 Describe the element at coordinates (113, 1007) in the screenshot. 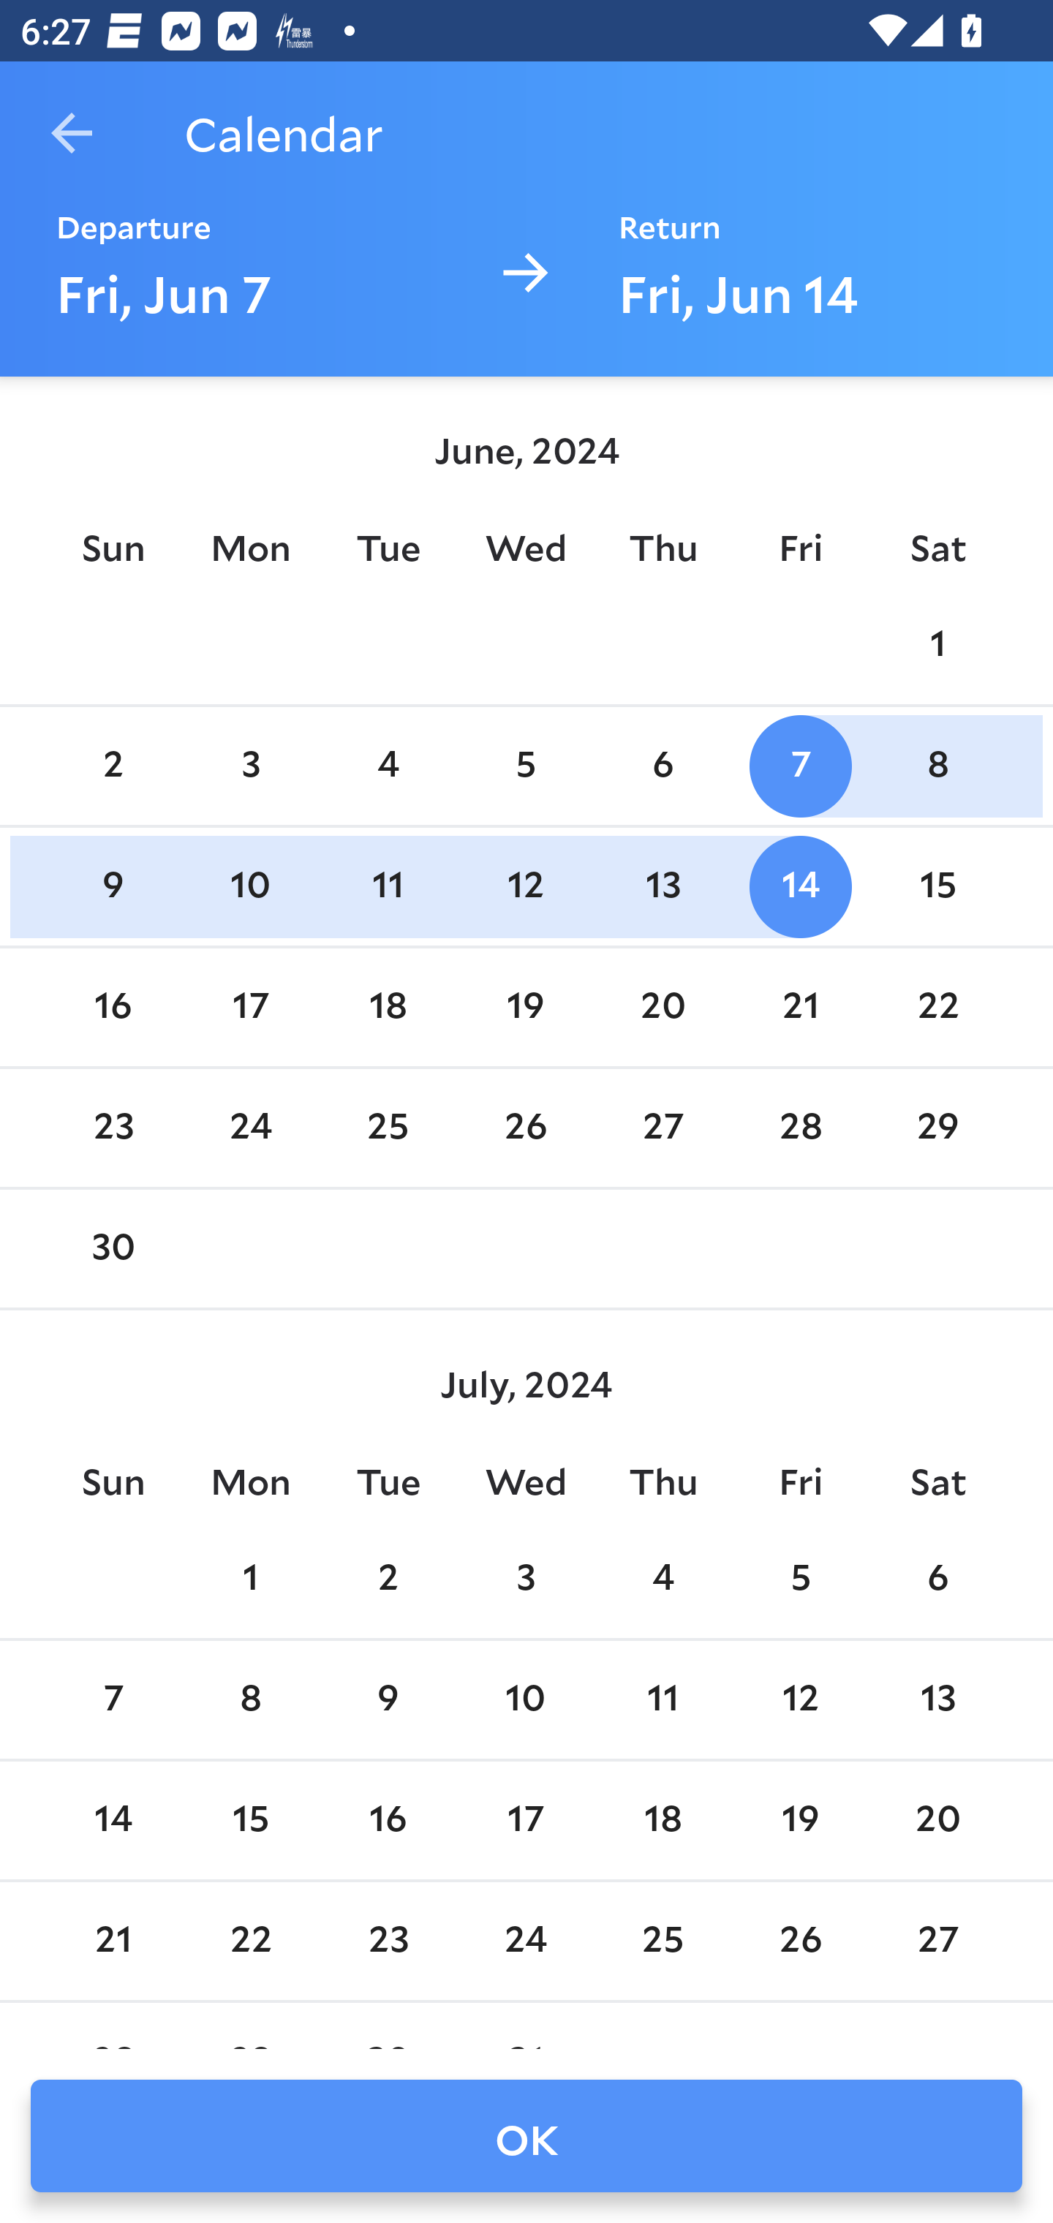

I see `16` at that location.